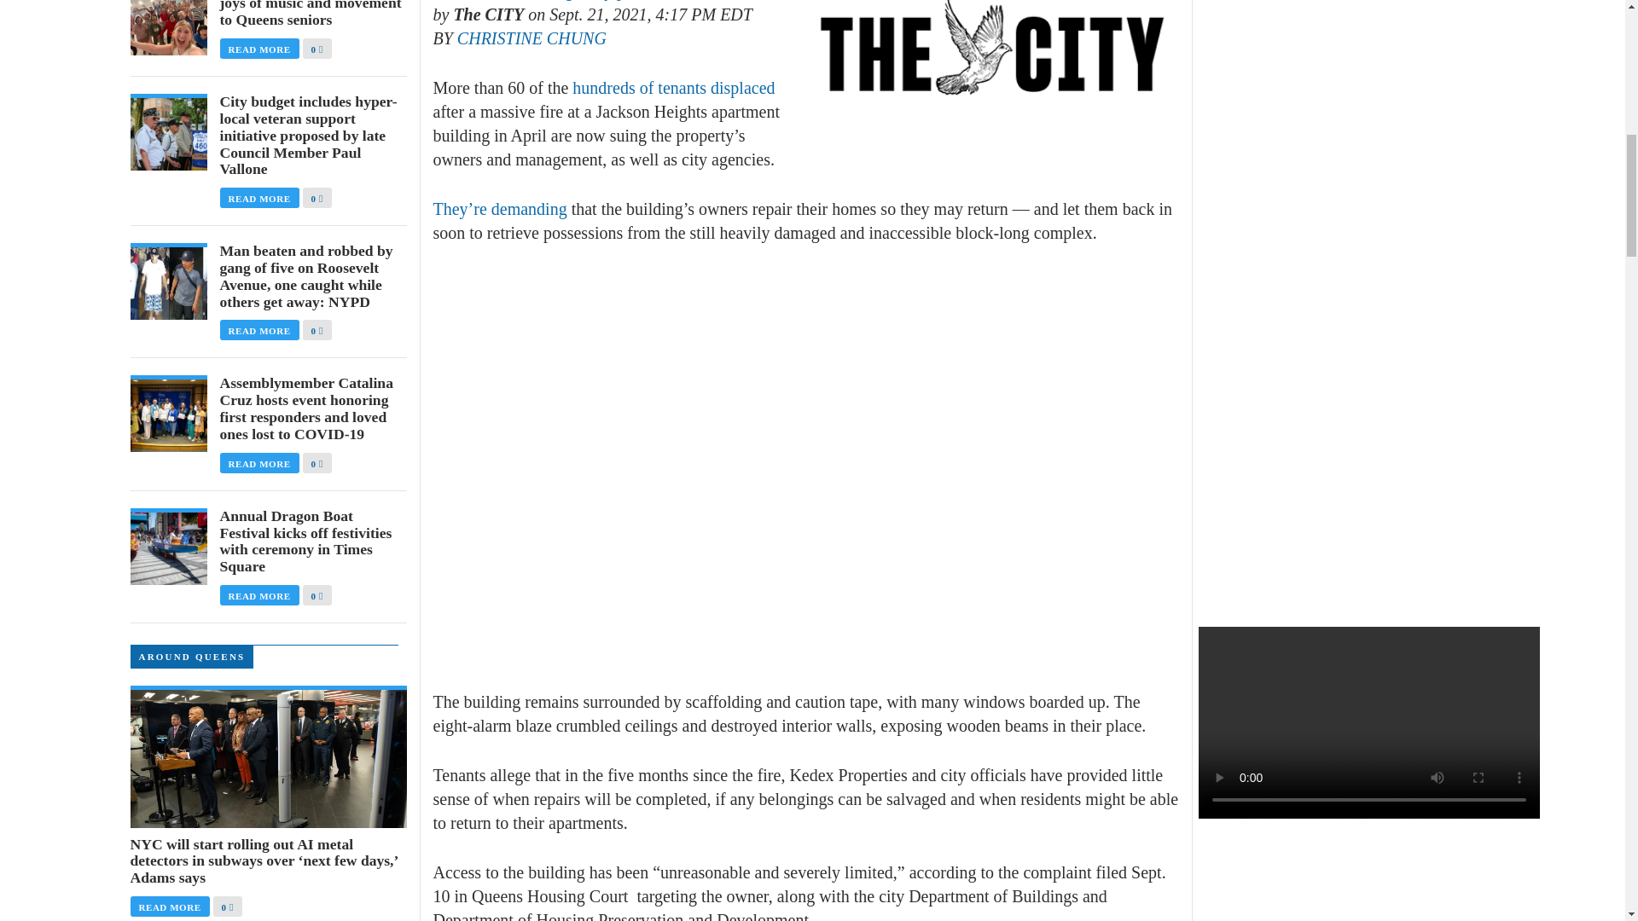 The image size is (1638, 921). Describe the element at coordinates (673, 87) in the screenshot. I see `hundreds of tenants displaced` at that location.